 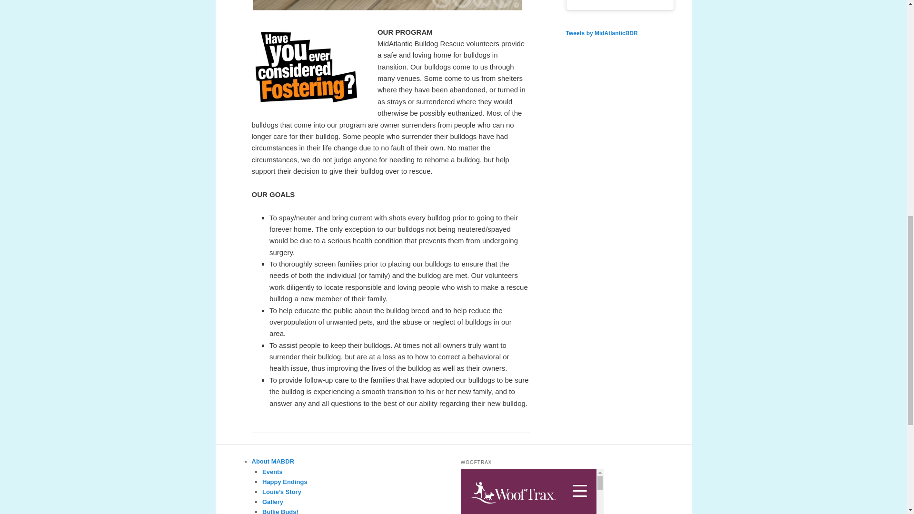 I want to click on Bullie Buds!, so click(x=280, y=511).